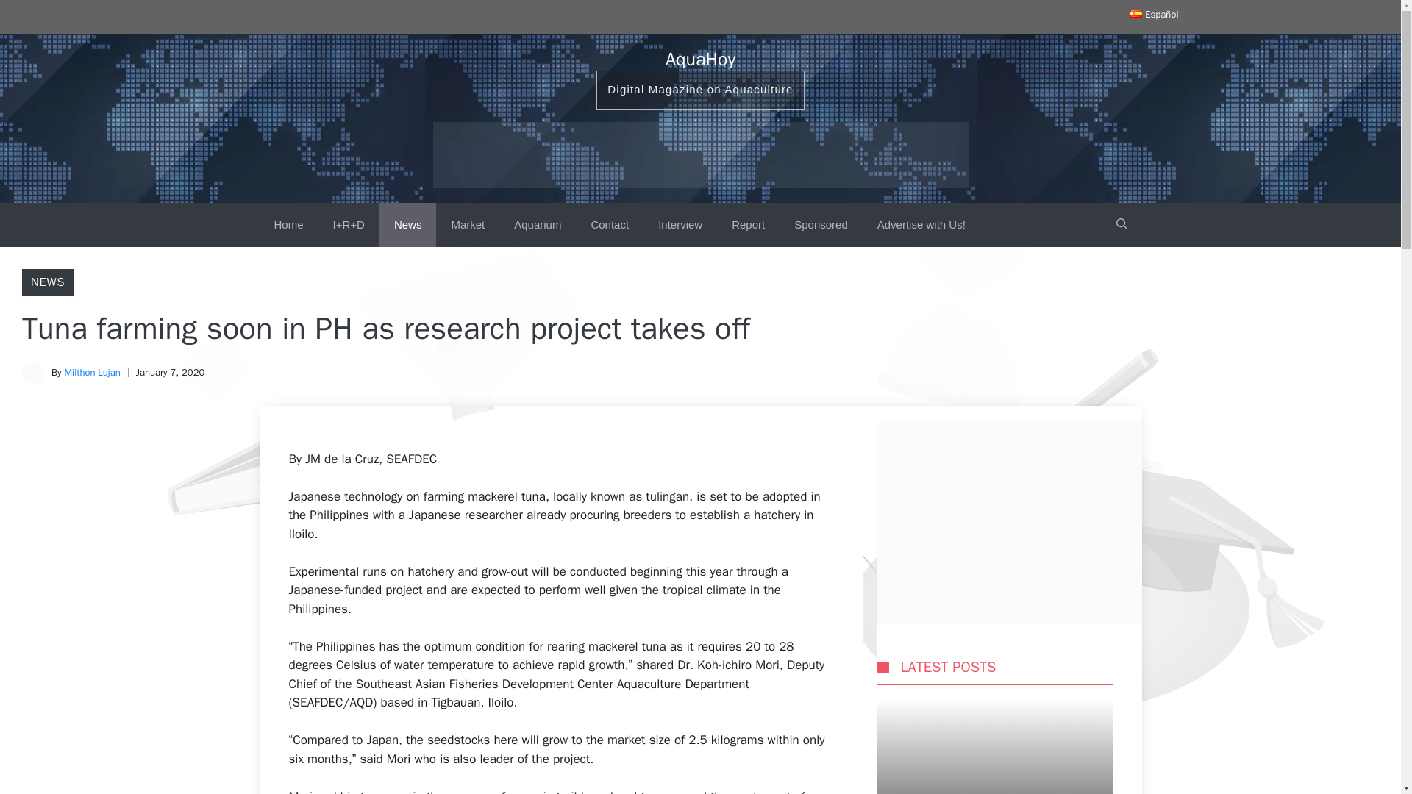  I want to click on AquaHoy, so click(700, 59).